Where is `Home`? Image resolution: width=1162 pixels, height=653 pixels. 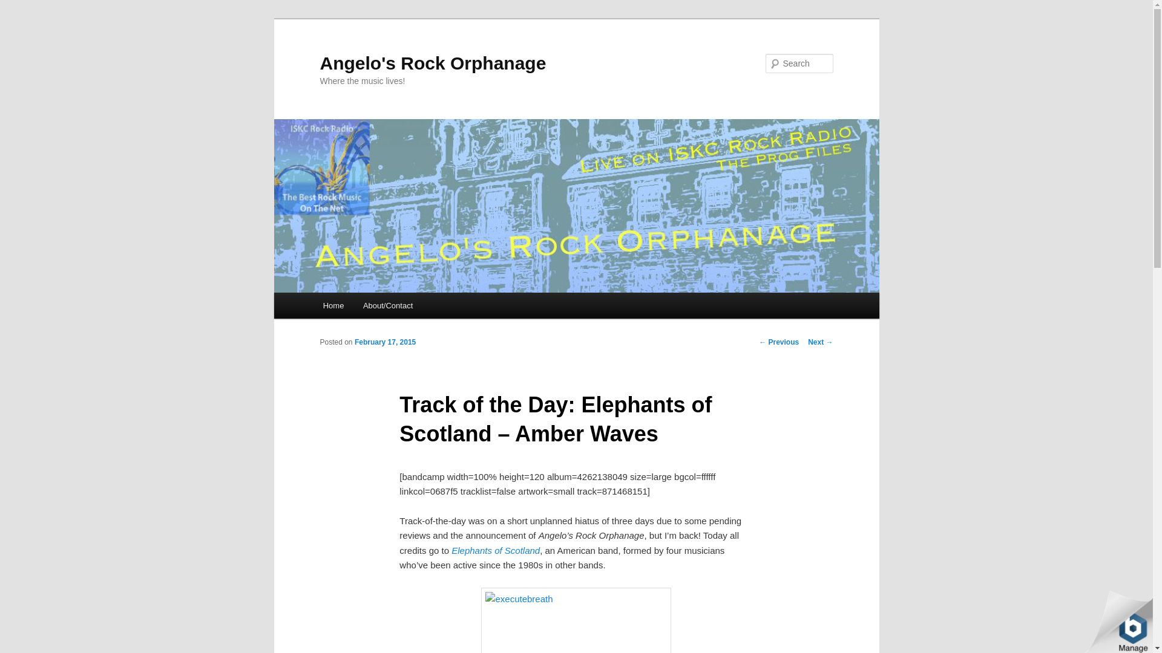 Home is located at coordinates (333, 305).